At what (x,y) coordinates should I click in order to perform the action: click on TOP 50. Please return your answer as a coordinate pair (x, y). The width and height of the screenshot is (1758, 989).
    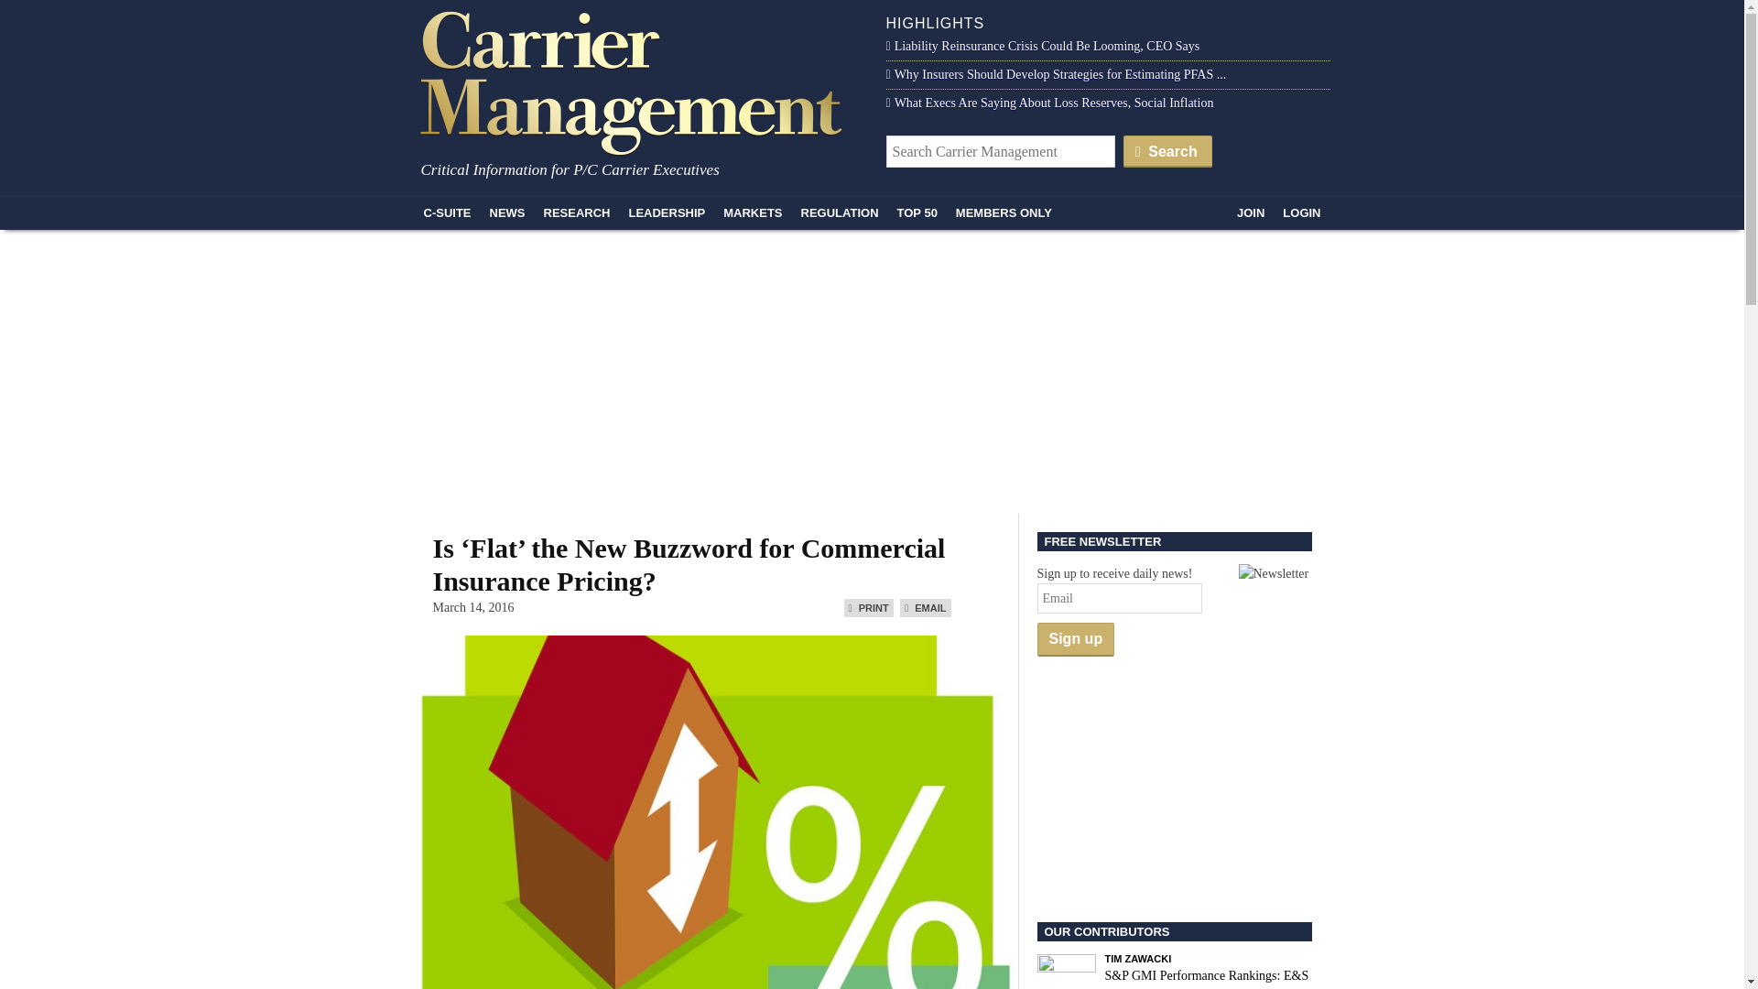
    Looking at the image, I should click on (917, 212).